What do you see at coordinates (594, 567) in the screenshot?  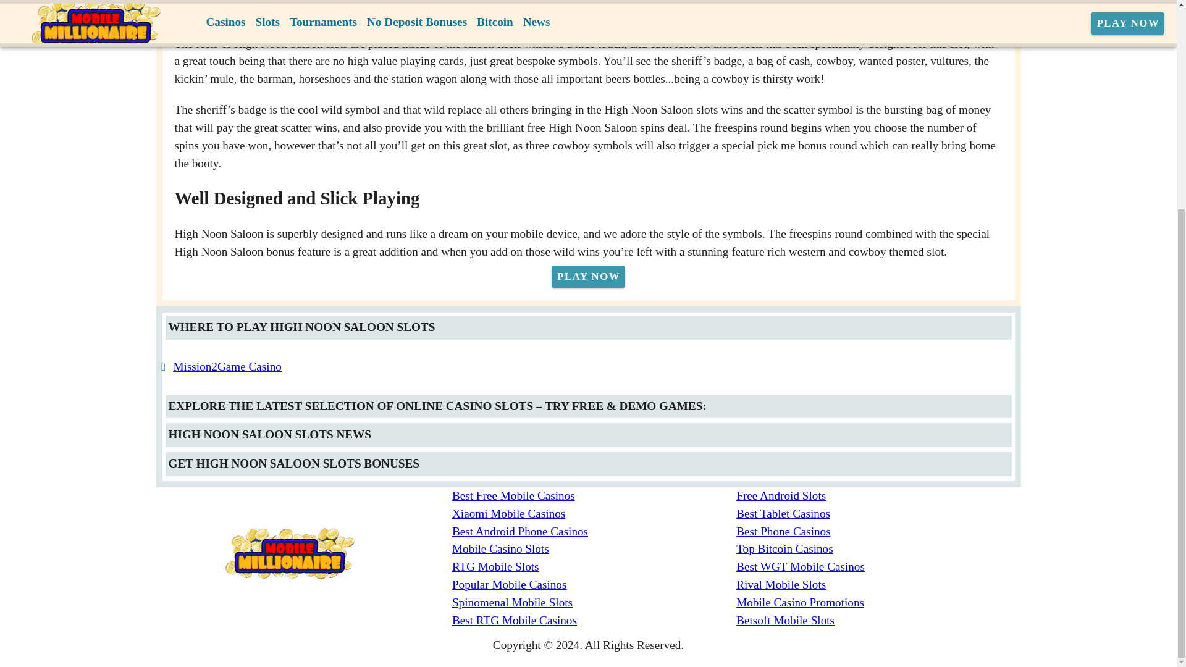 I see `RTG Mobile Slots` at bounding box center [594, 567].